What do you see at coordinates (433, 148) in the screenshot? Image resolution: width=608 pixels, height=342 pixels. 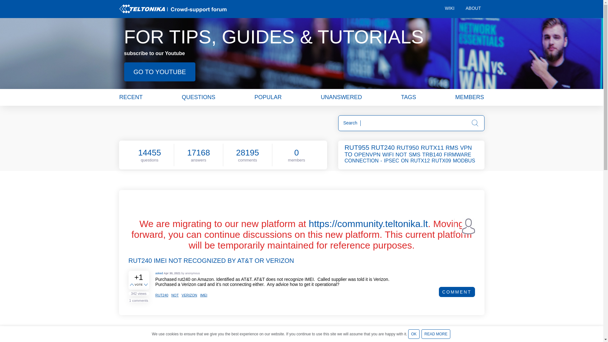 I see `RUTX11` at bounding box center [433, 148].